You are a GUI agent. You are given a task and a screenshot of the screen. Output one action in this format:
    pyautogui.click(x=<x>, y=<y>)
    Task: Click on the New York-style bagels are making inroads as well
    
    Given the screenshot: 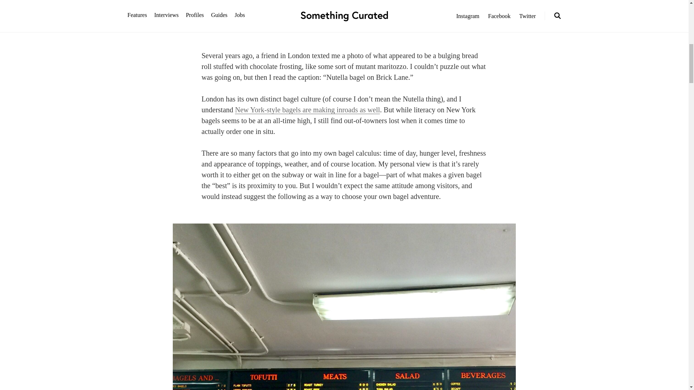 What is the action you would take?
    pyautogui.click(x=307, y=110)
    